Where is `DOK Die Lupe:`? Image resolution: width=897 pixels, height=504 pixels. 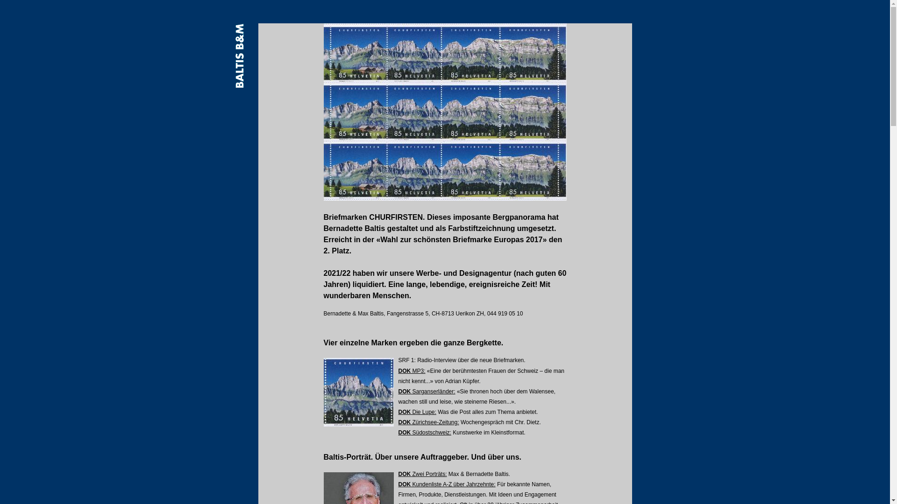 DOK Die Lupe: is located at coordinates (417, 412).